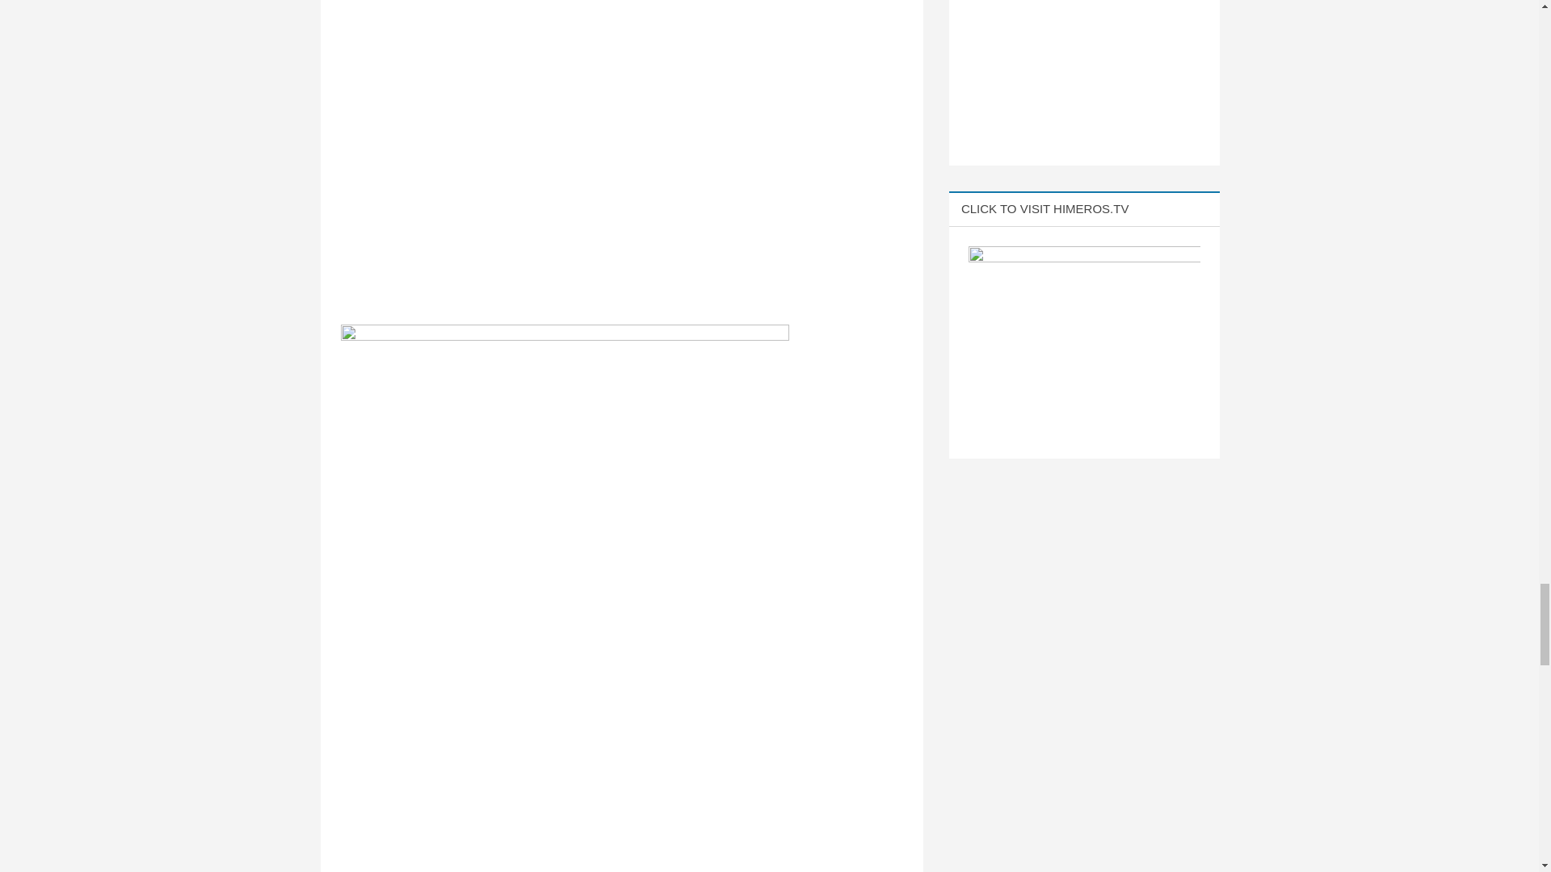 Image resolution: width=1551 pixels, height=872 pixels. Describe the element at coordinates (565, 152) in the screenshot. I see `FraternityX: Party Foul` at that location.